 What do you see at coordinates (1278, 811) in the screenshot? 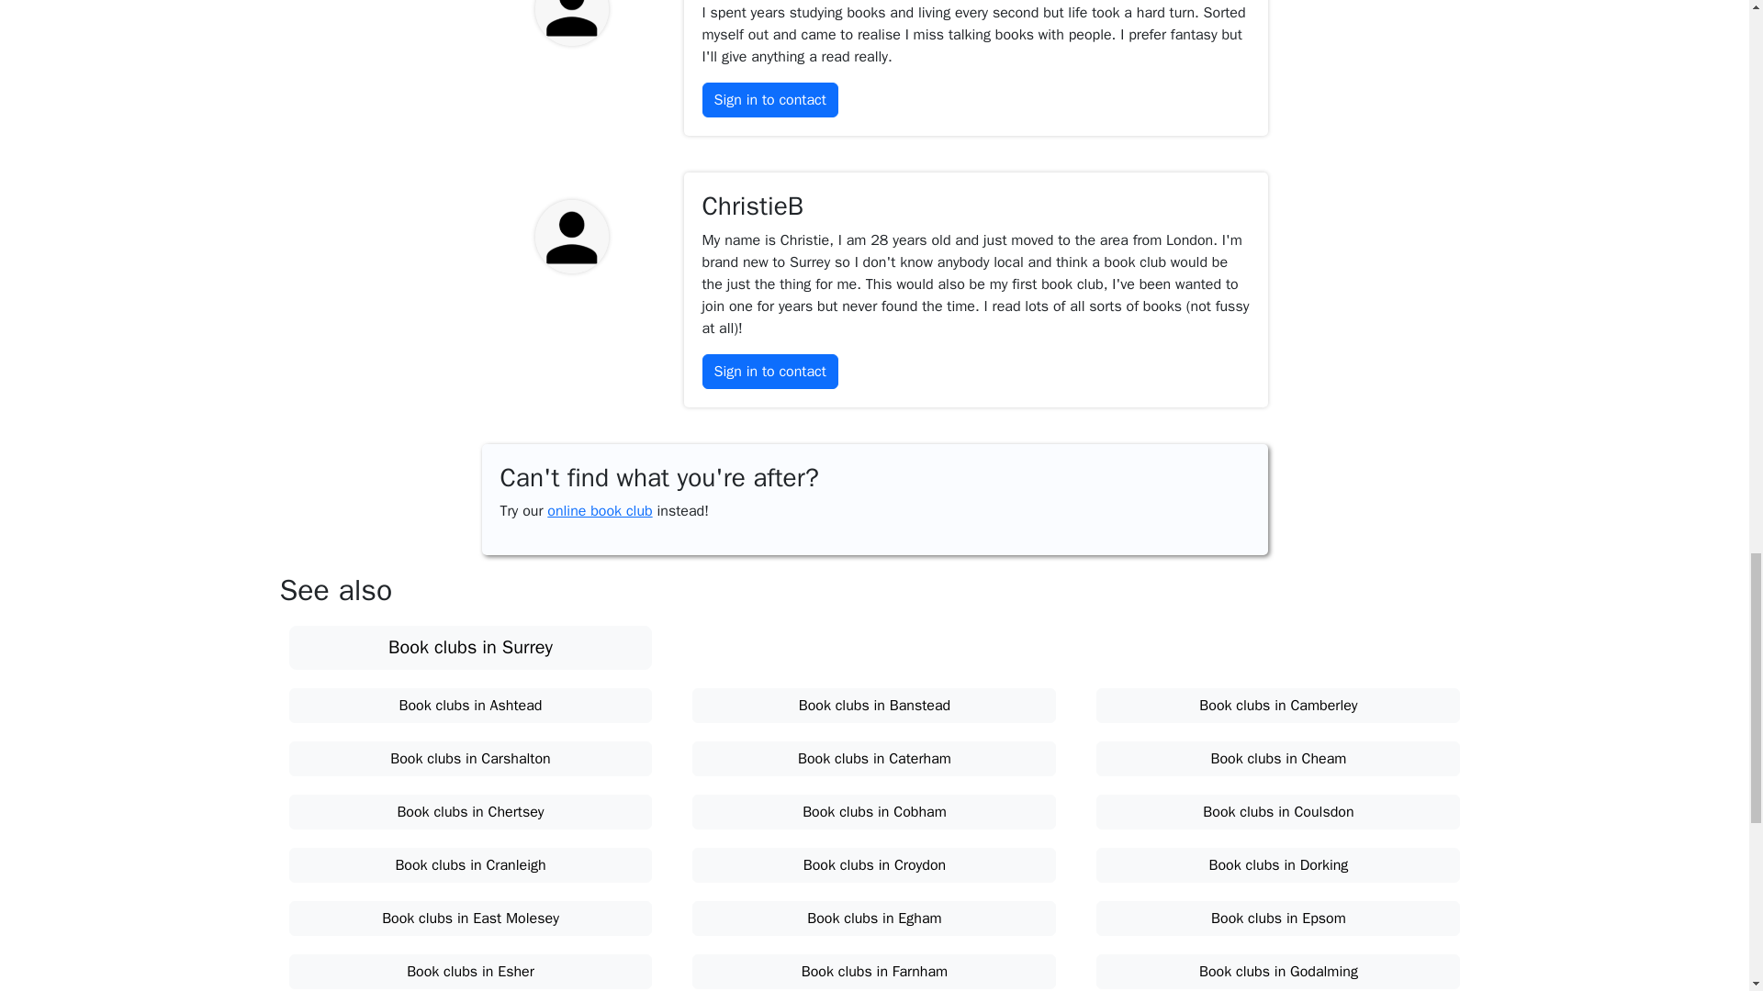
I see `Book clubs in Coulsdon` at bounding box center [1278, 811].